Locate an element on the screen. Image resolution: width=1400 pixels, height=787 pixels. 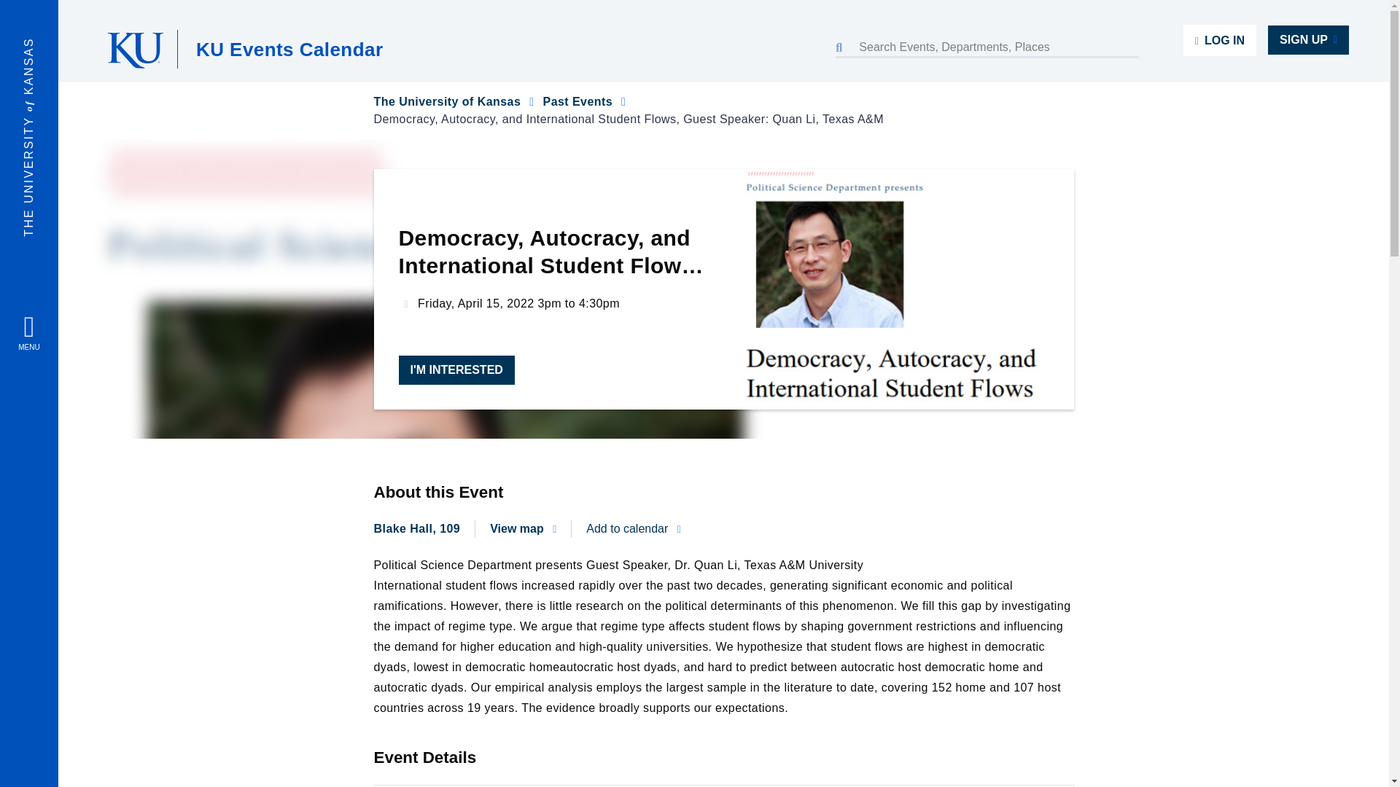
SIGN UP is located at coordinates (1308, 39).